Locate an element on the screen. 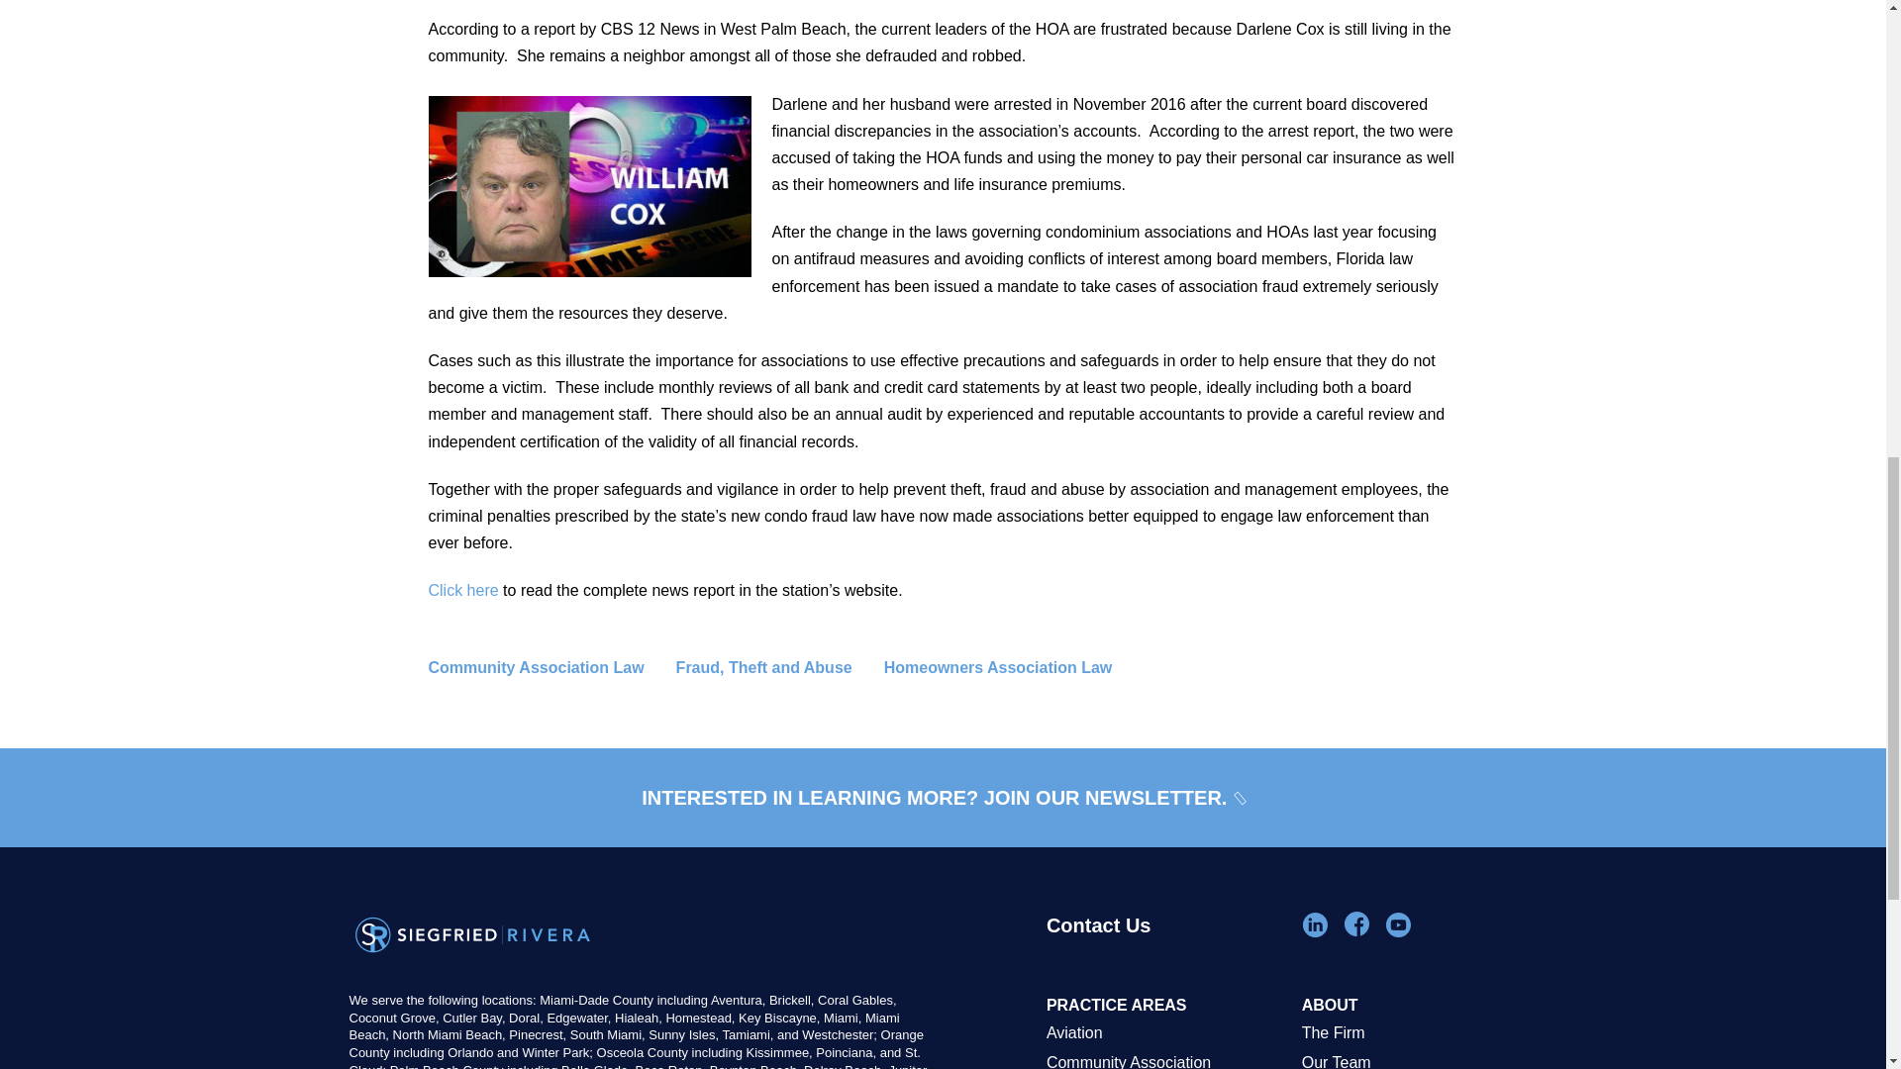 The height and width of the screenshot is (1069, 1901). Aviation is located at coordinates (1164, 1033).